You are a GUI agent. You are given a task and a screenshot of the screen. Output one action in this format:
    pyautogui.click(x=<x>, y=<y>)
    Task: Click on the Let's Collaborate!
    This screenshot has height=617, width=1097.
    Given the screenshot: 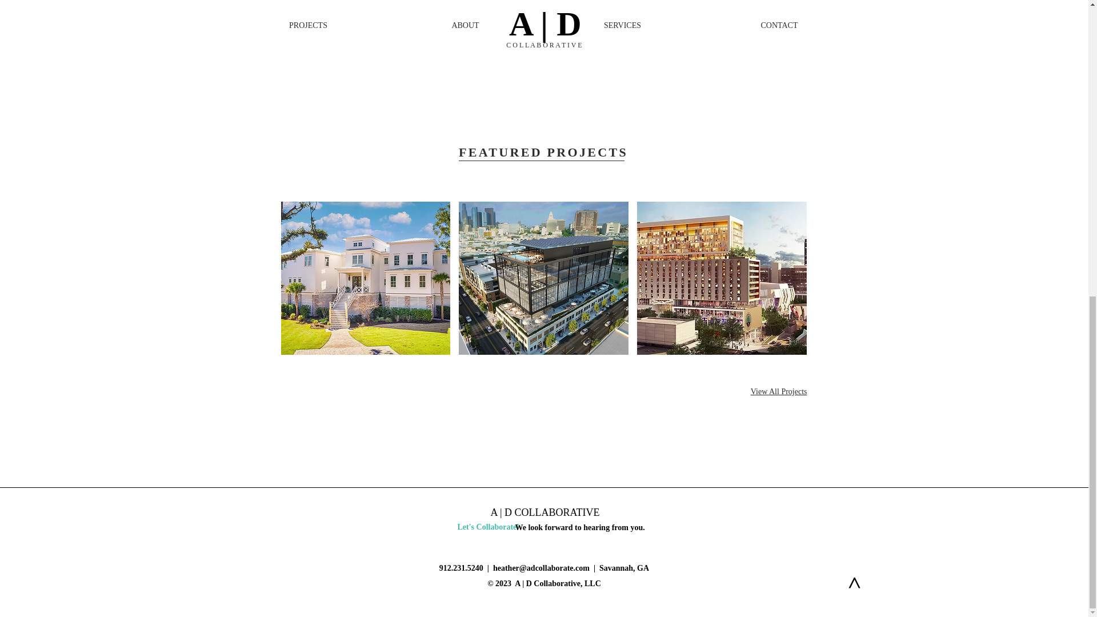 What is the action you would take?
    pyautogui.click(x=491, y=527)
    